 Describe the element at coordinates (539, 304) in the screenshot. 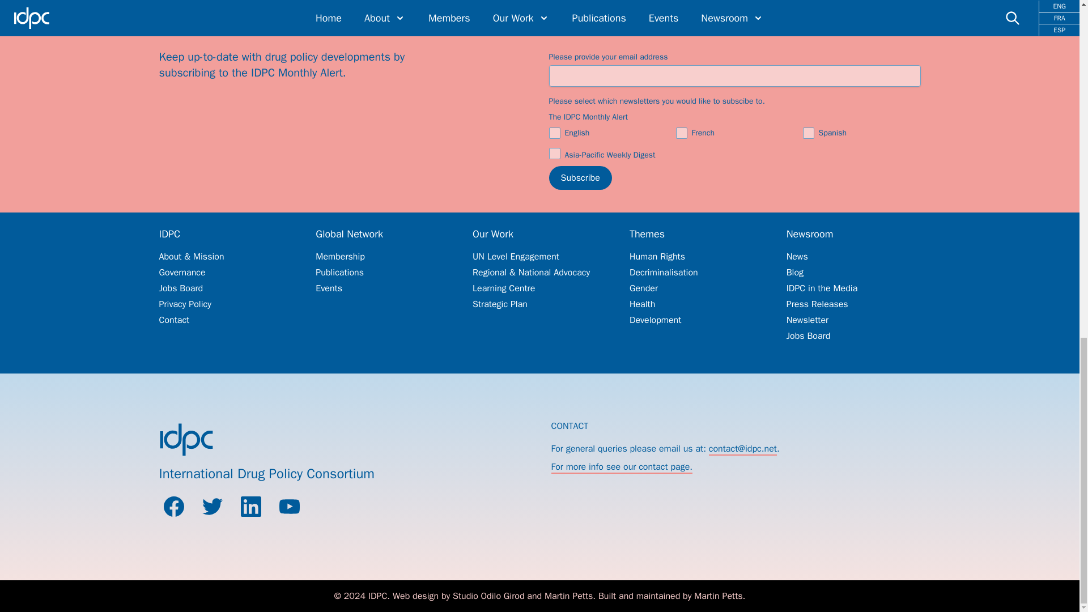

I see `Strategic Plan` at that location.